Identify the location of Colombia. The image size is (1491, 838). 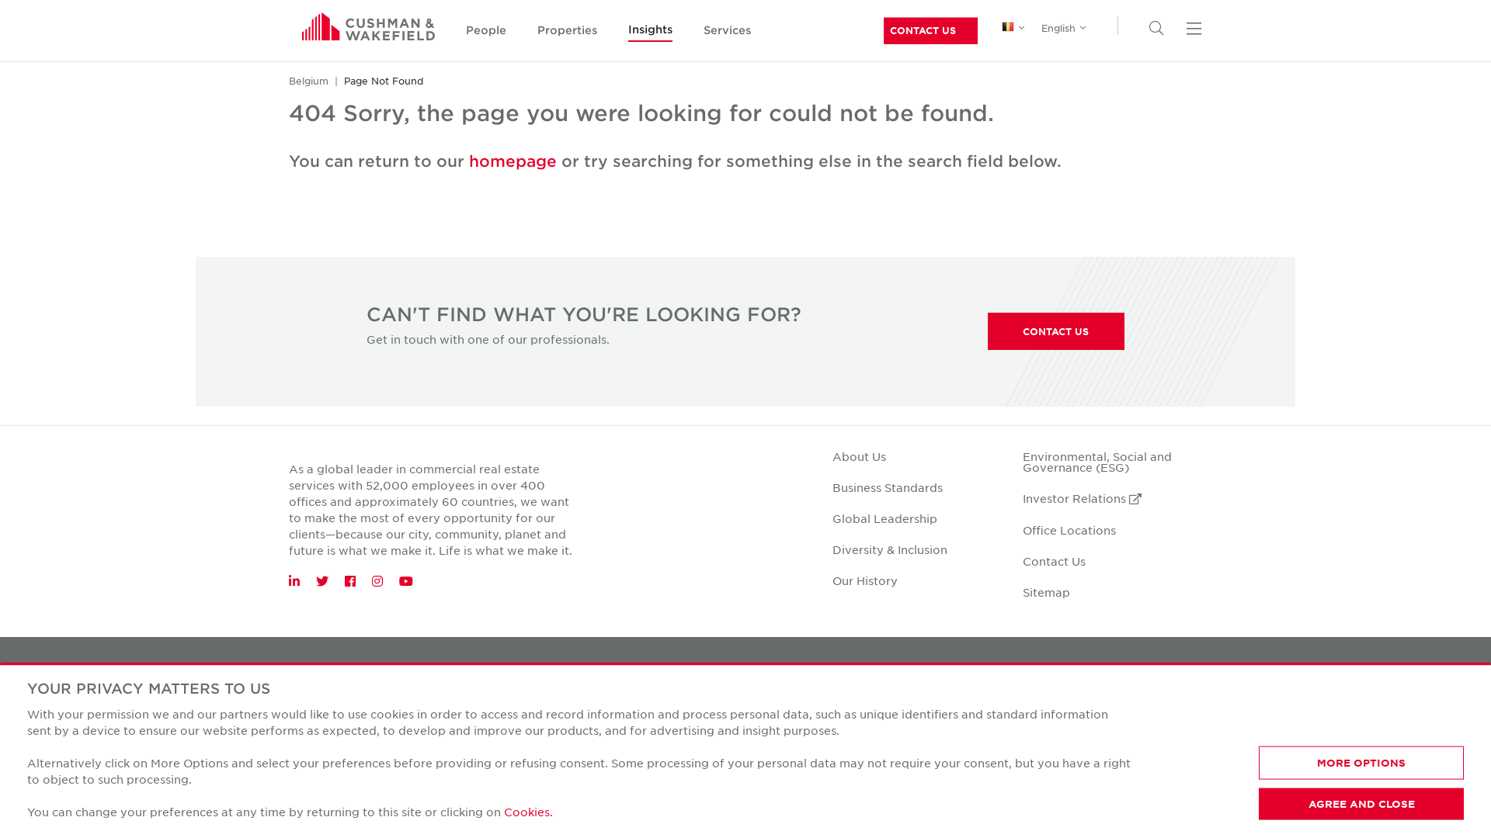
(1104, 101).